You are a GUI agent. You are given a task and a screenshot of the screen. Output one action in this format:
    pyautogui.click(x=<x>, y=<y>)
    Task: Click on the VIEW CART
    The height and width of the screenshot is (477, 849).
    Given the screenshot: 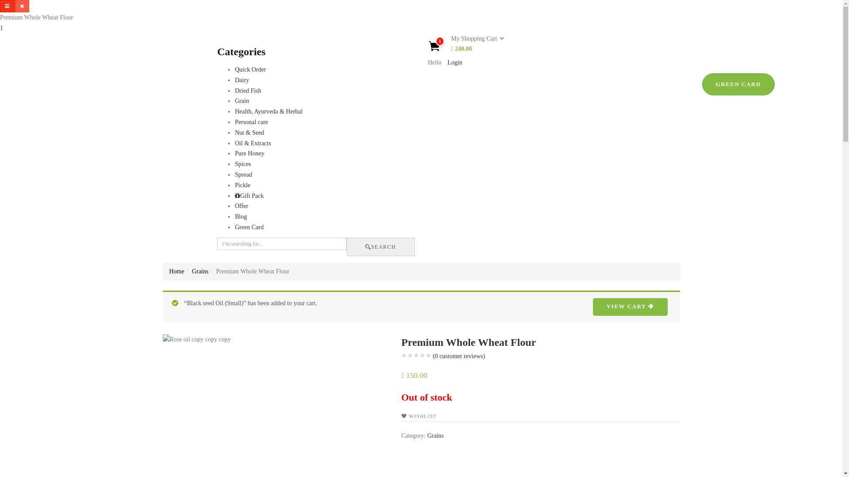 What is the action you would take?
    pyautogui.click(x=631, y=307)
    